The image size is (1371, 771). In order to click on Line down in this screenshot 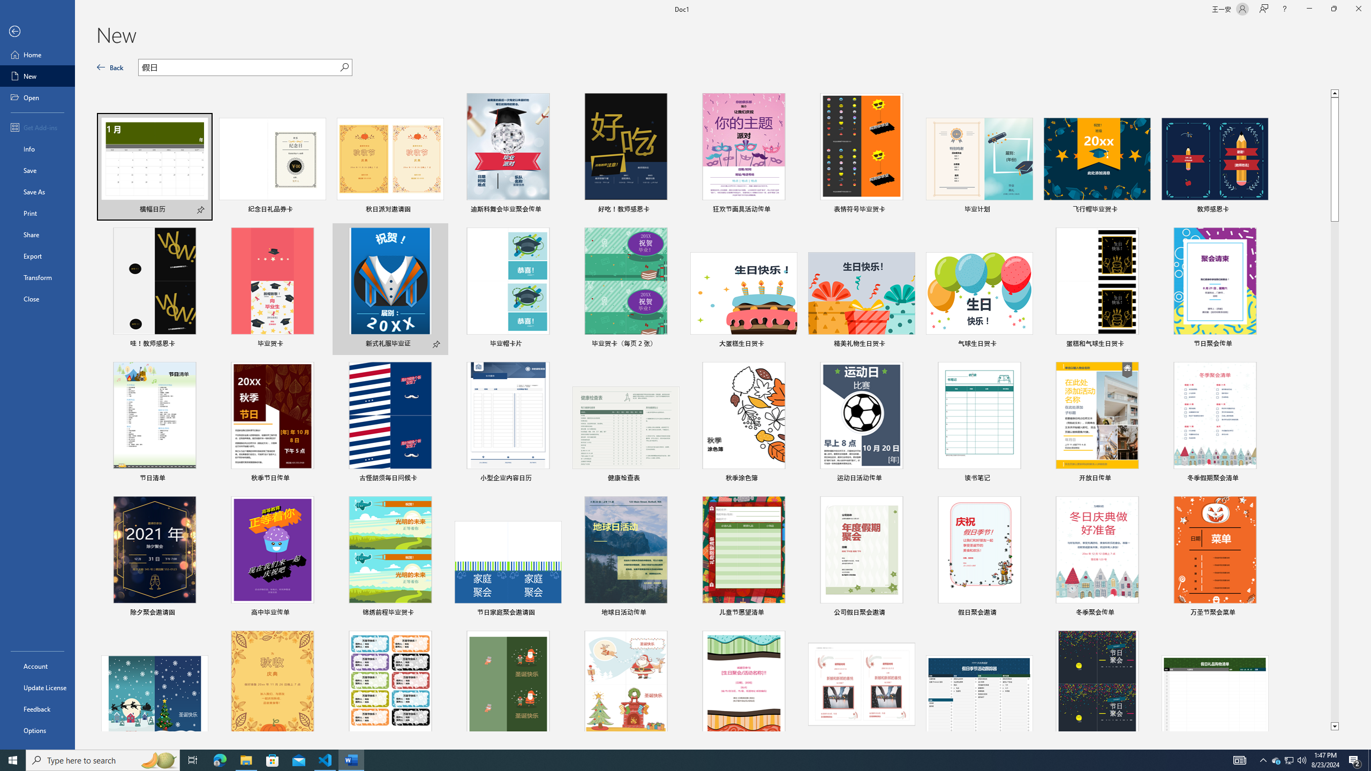, I will do `click(1335, 727)`.